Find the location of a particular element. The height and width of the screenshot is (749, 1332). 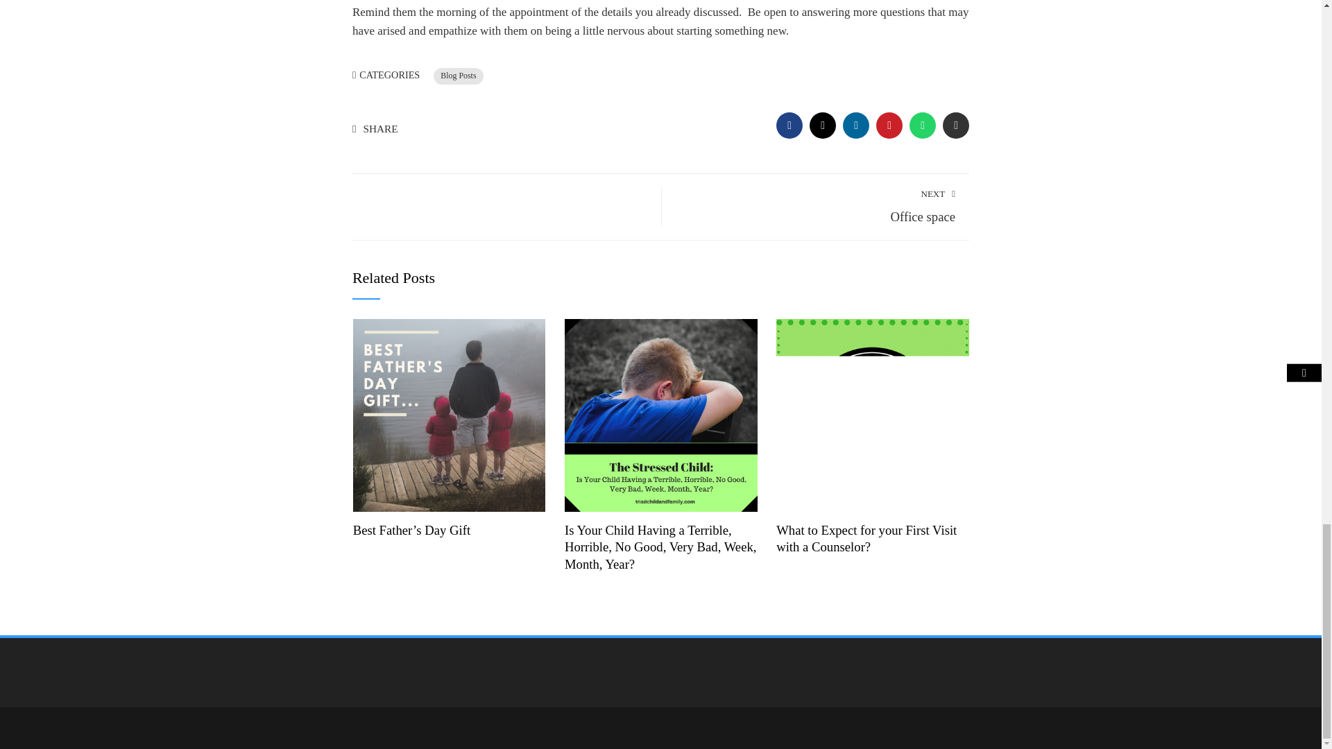

What to Expect for your First Visit with a Counselor? is located at coordinates (816, 205).